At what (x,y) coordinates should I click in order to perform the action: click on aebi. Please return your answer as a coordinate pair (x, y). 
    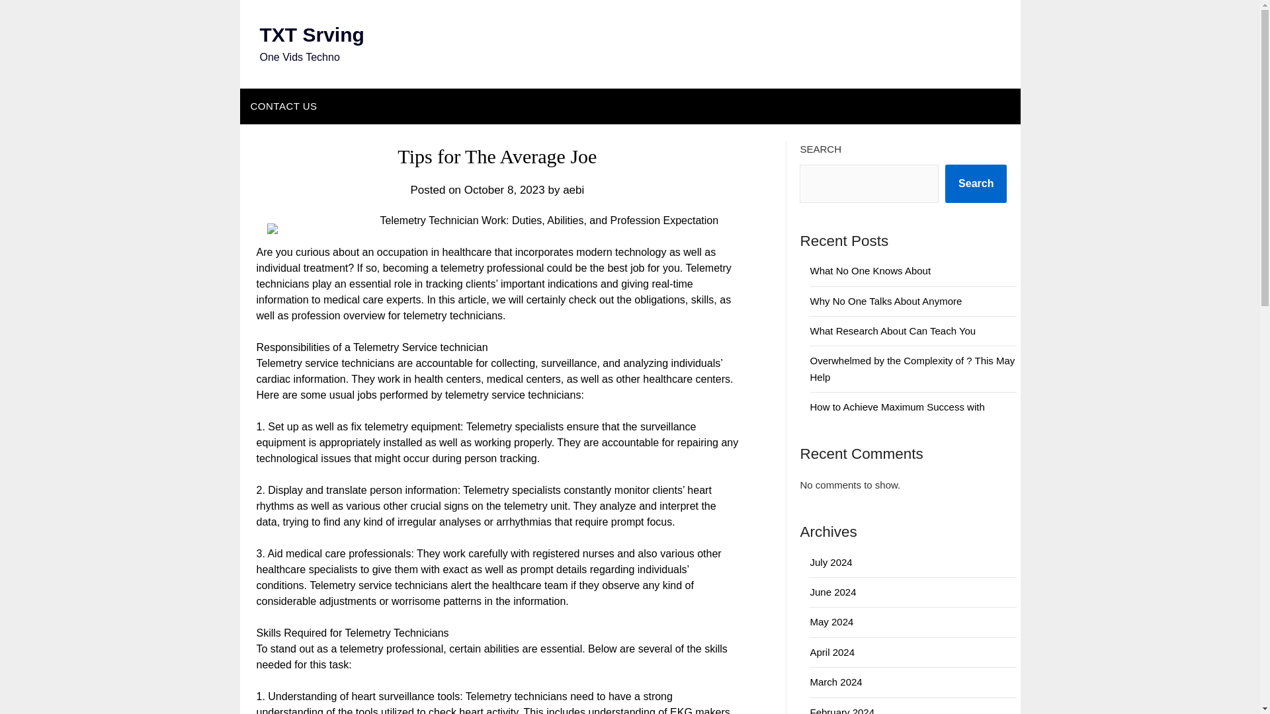
    Looking at the image, I should click on (573, 190).